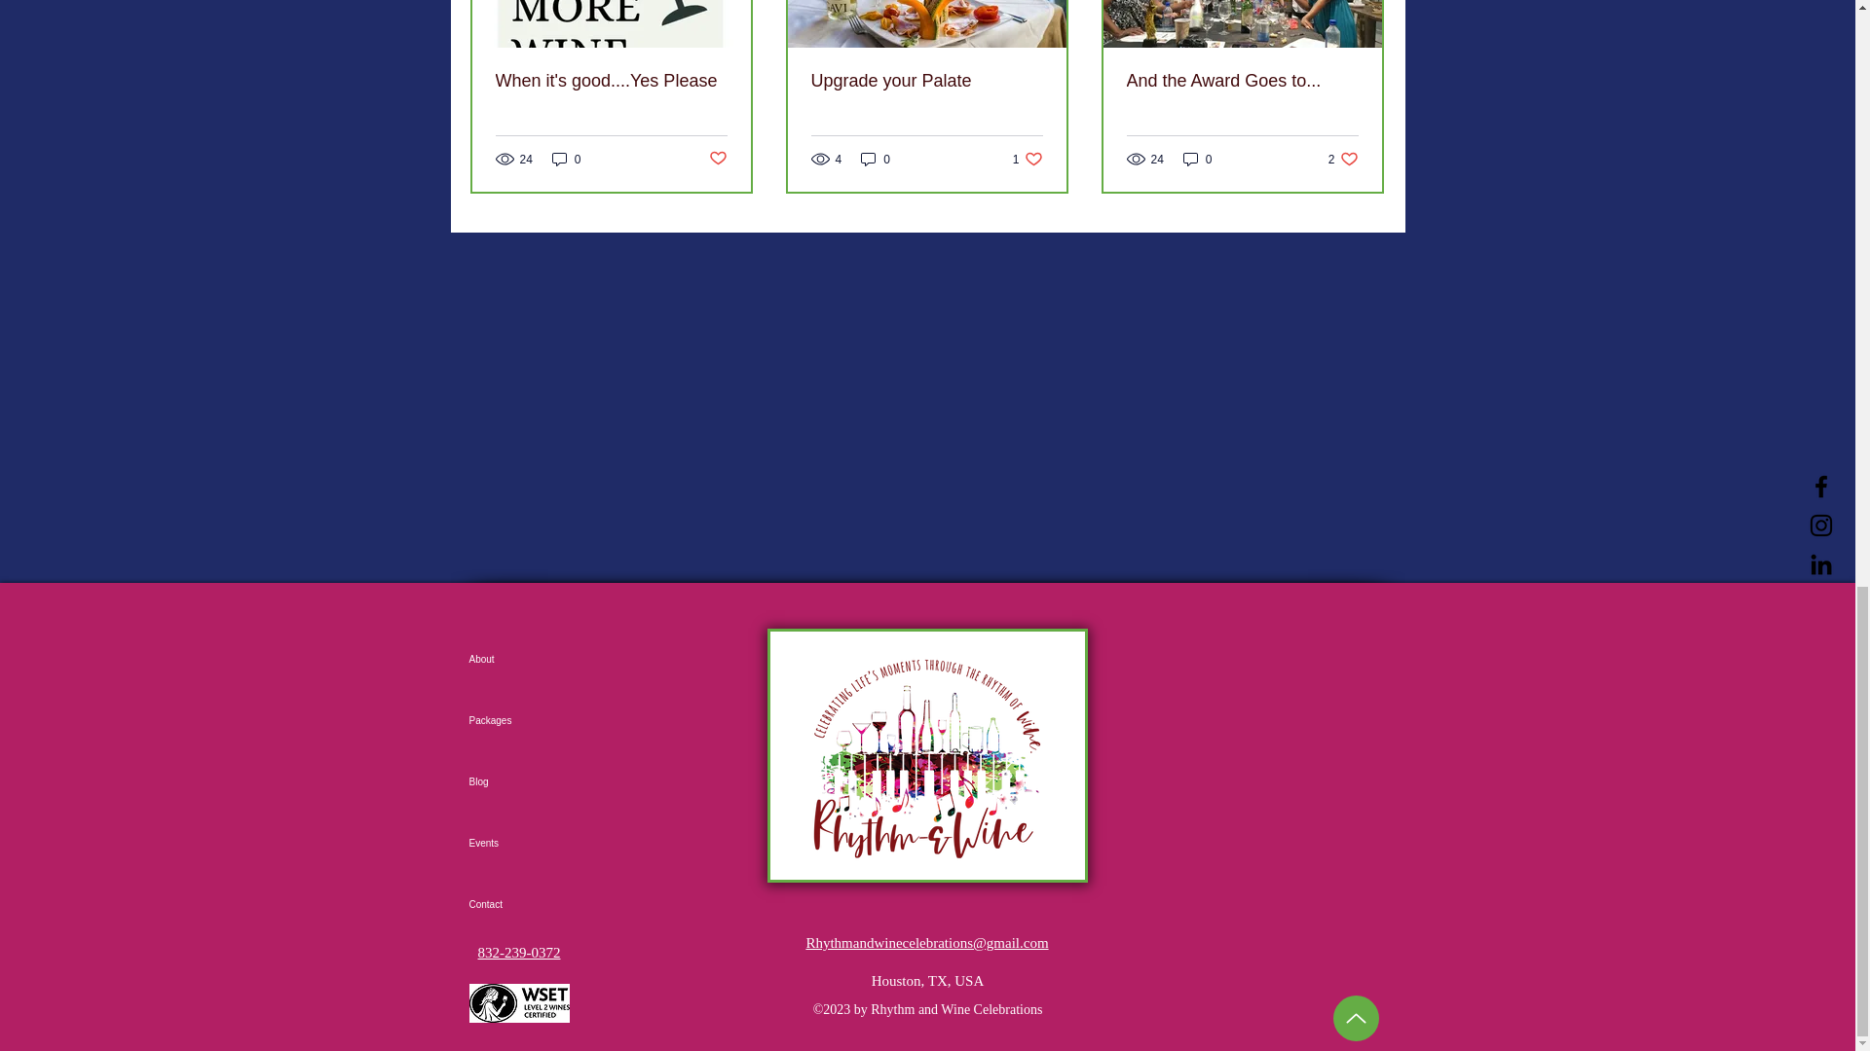 This screenshot has height=1051, width=1870. What do you see at coordinates (538, 904) in the screenshot?
I see `Blog` at bounding box center [538, 904].